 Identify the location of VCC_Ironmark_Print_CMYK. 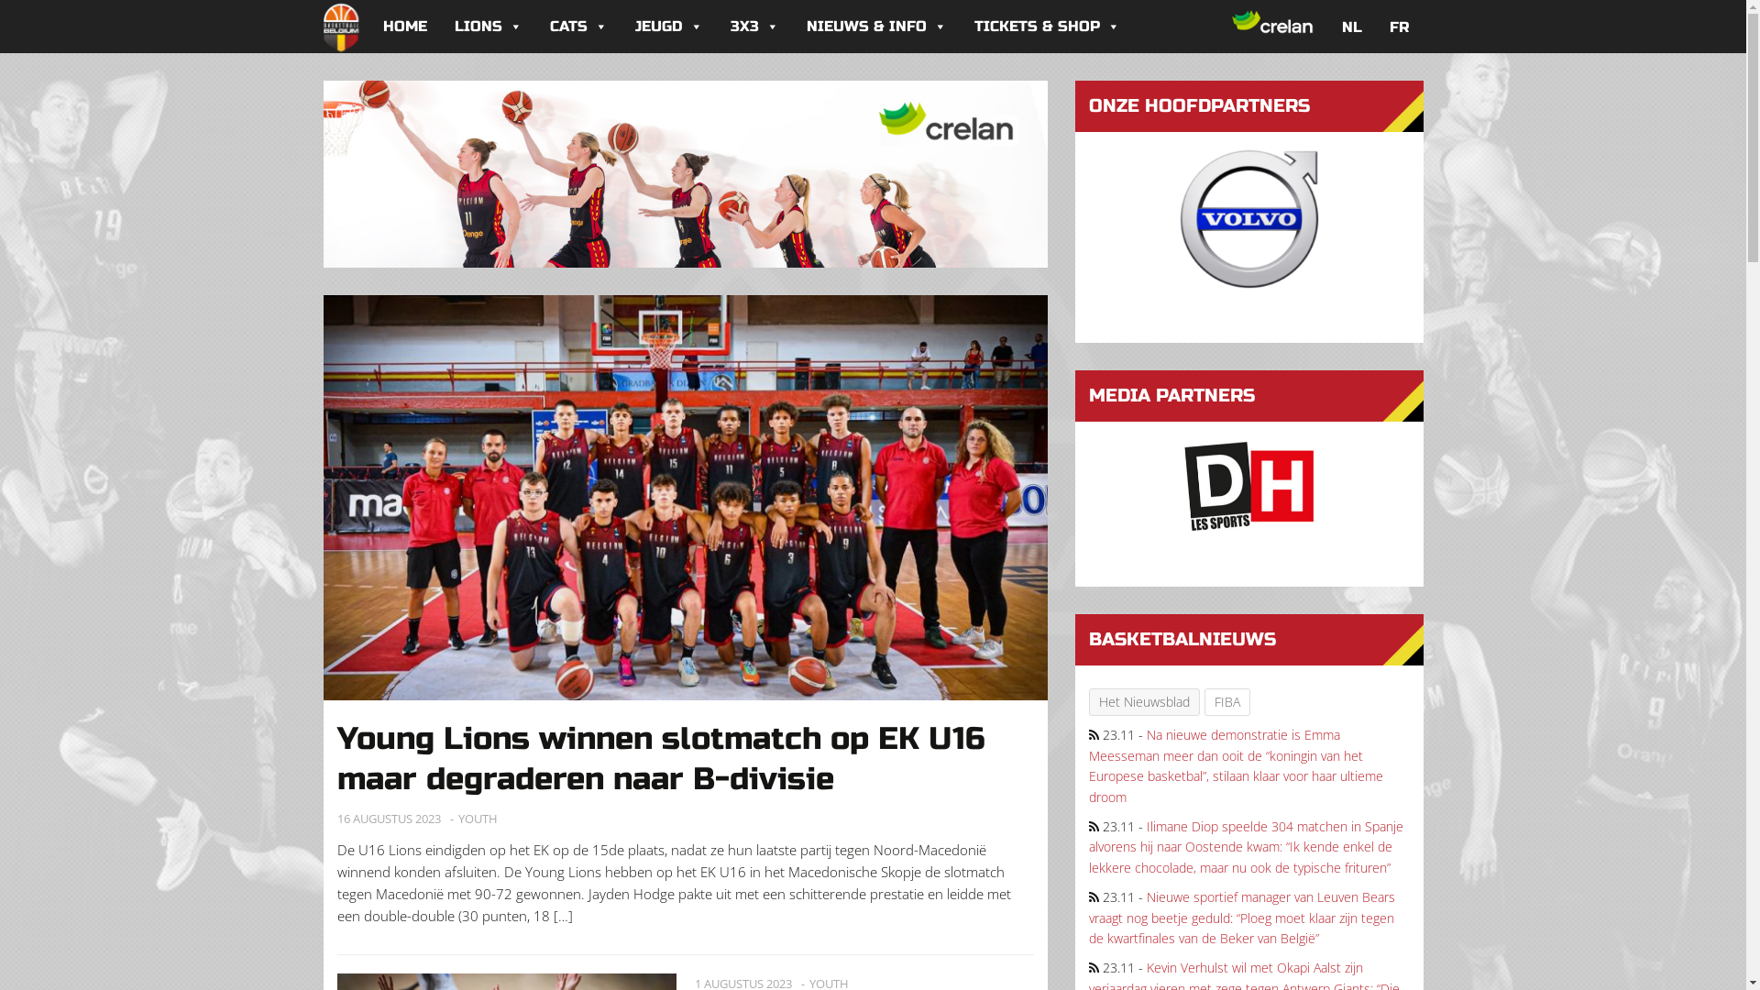
(1249, 219).